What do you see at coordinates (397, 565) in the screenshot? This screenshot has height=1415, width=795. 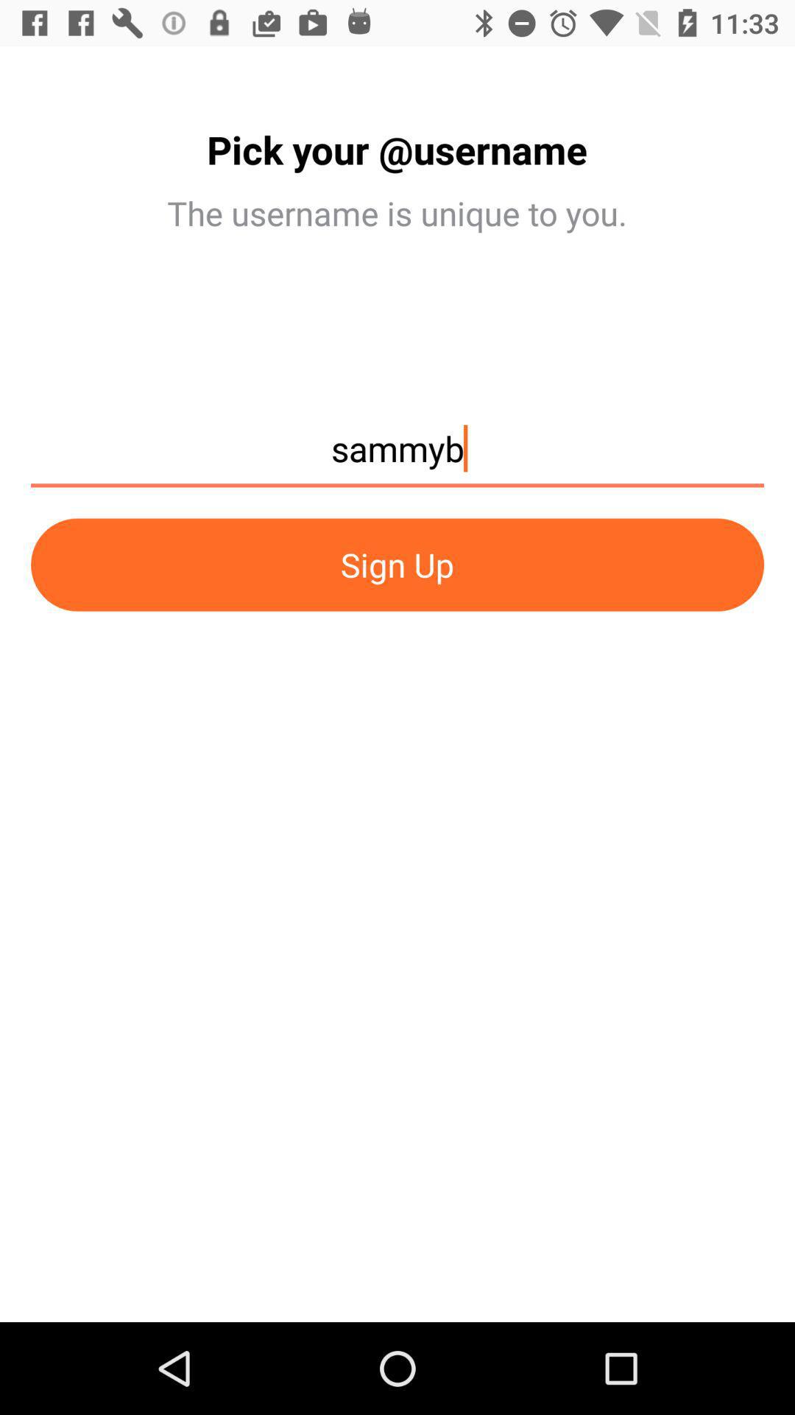 I see `select icon below sammyb icon` at bounding box center [397, 565].